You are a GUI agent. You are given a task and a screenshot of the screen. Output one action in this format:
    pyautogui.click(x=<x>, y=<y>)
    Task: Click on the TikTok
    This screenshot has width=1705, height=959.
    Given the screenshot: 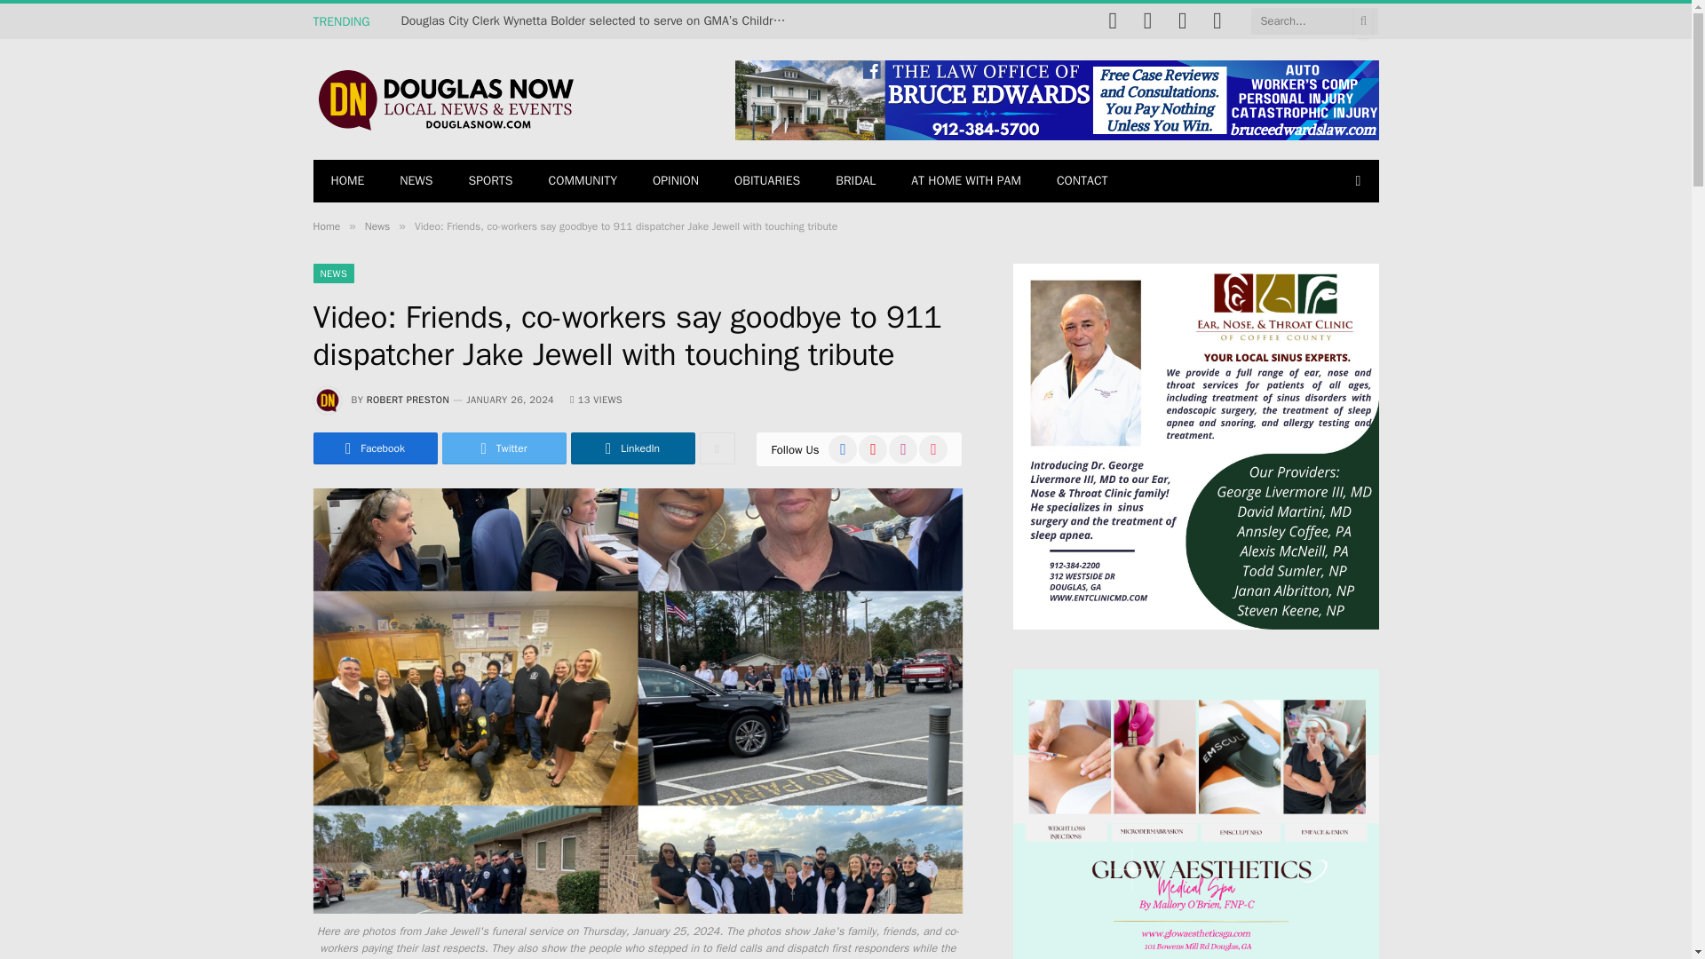 What is the action you would take?
    pyautogui.click(x=1217, y=21)
    